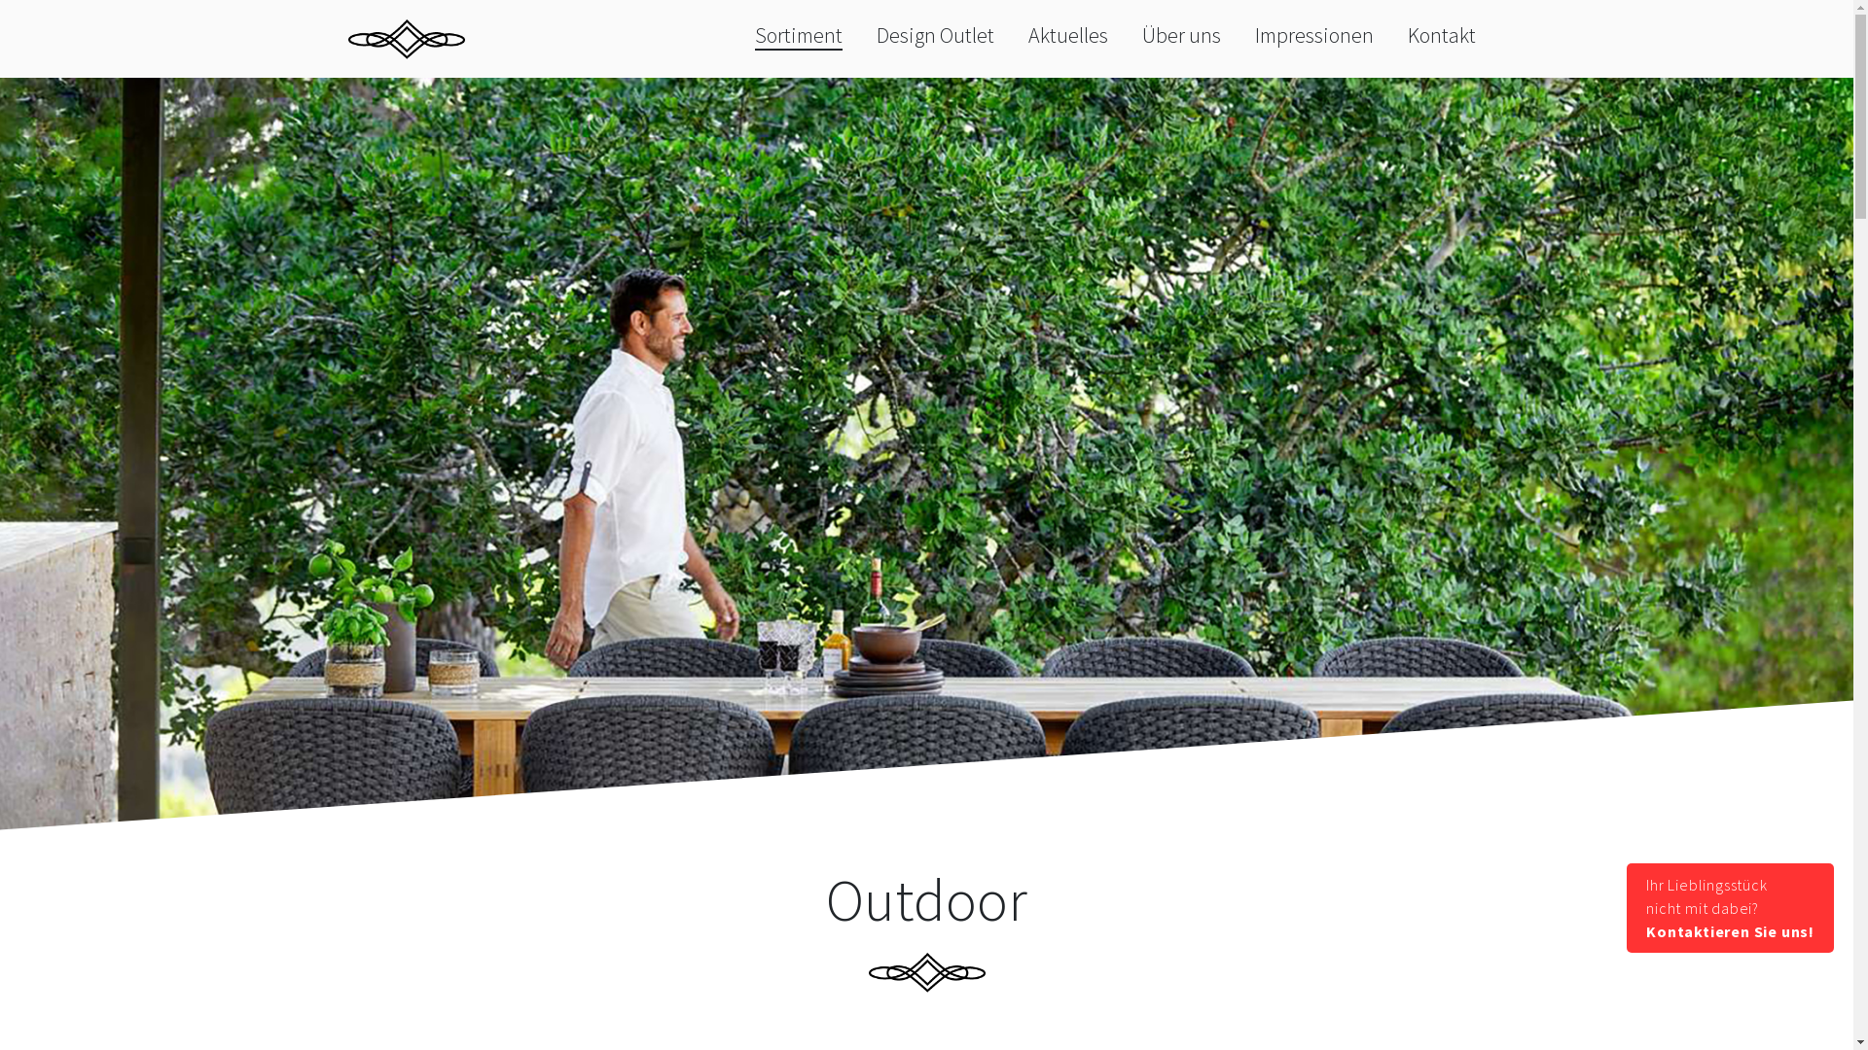 Image resolution: width=1868 pixels, height=1050 pixels. I want to click on Design Outlet, so click(936, 35).